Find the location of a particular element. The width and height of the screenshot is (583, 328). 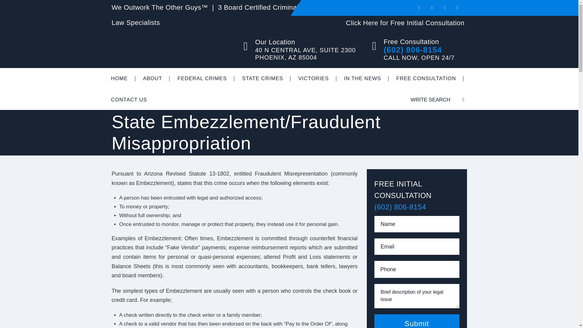

FREE CONSULTATION is located at coordinates (426, 78).